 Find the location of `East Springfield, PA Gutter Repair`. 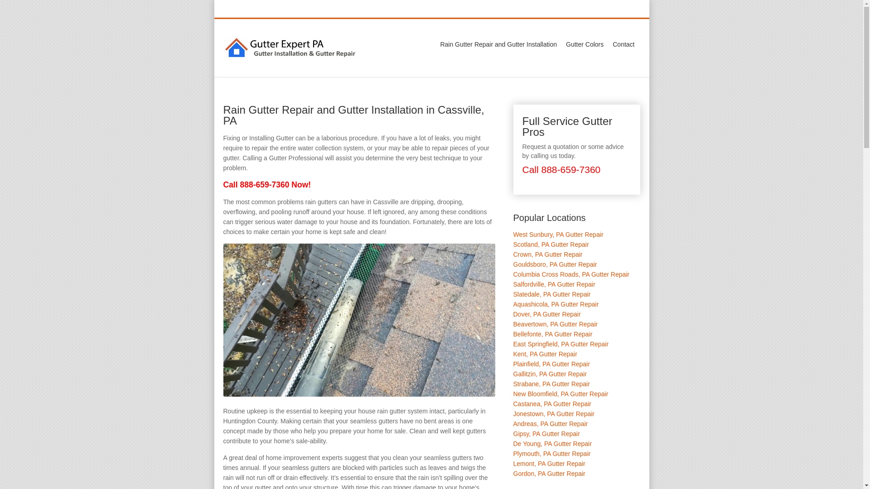

East Springfield, PA Gutter Repair is located at coordinates (561, 344).